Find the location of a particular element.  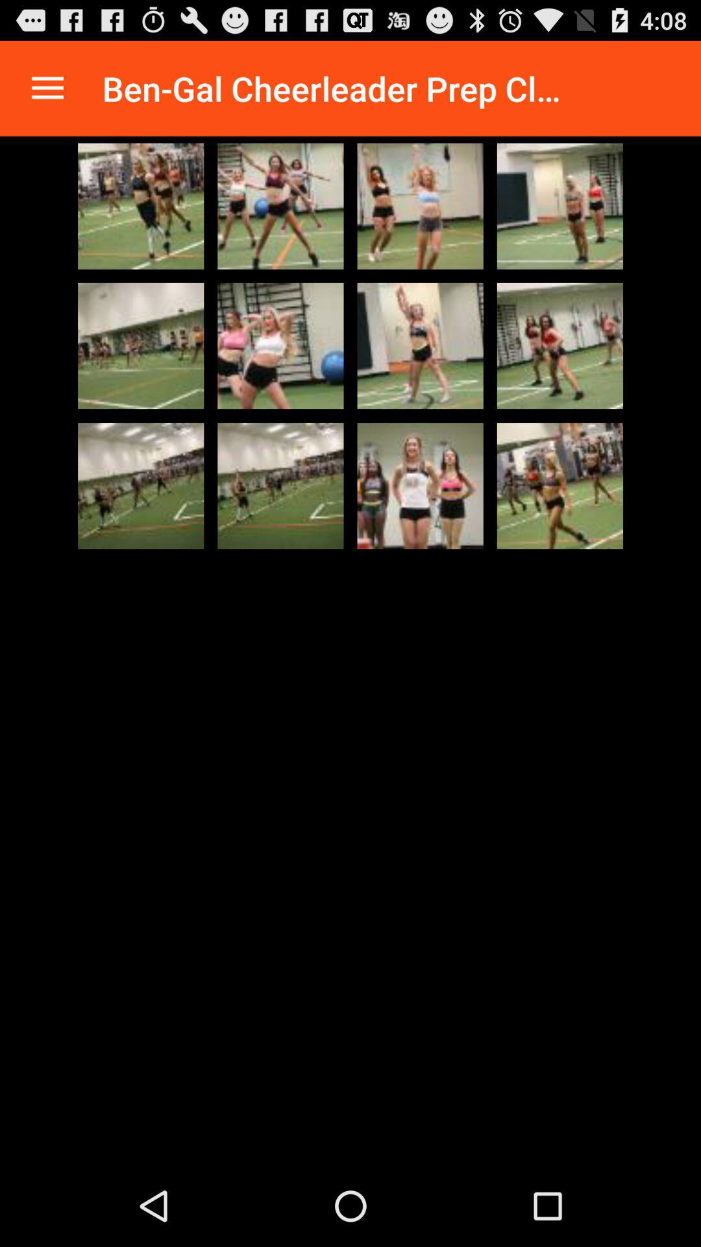

people doing exercises is located at coordinates (280, 206).